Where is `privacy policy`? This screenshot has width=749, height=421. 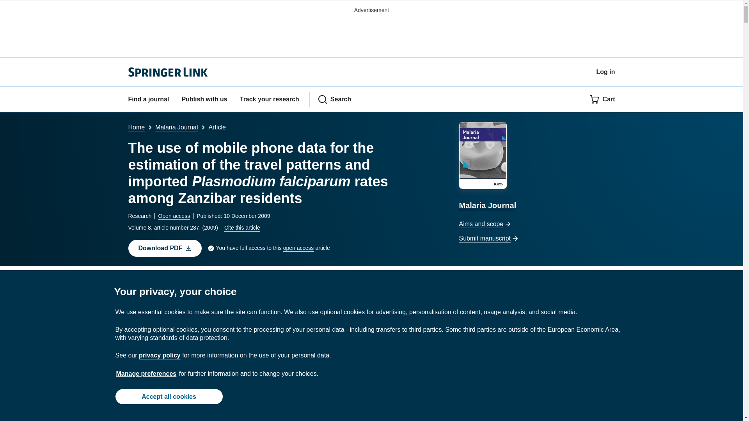 privacy policy is located at coordinates (159, 355).